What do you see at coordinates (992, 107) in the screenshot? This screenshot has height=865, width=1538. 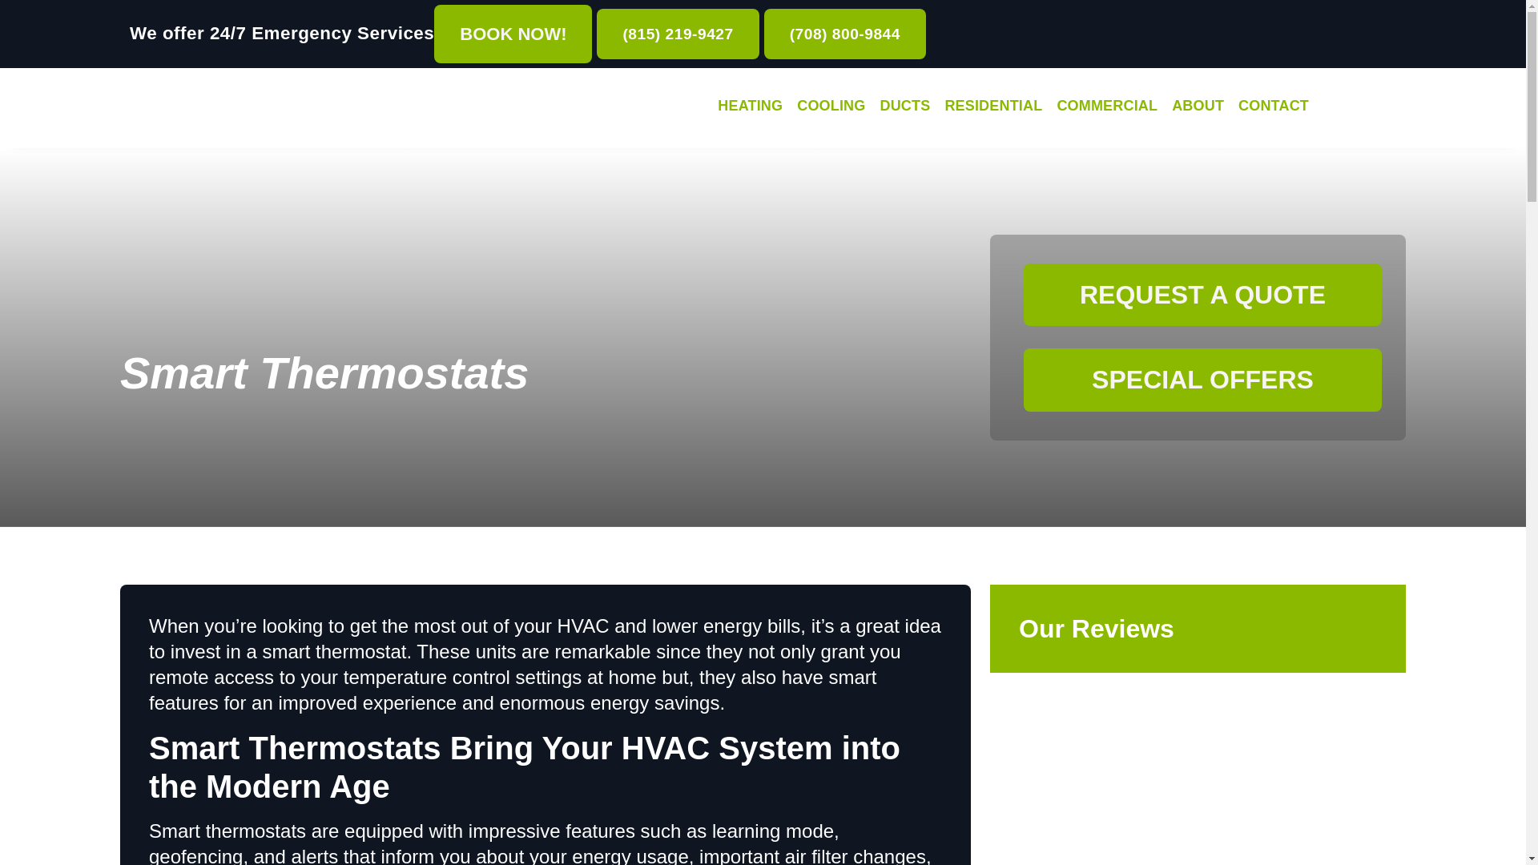 I see `RESIDENTIAL` at bounding box center [992, 107].